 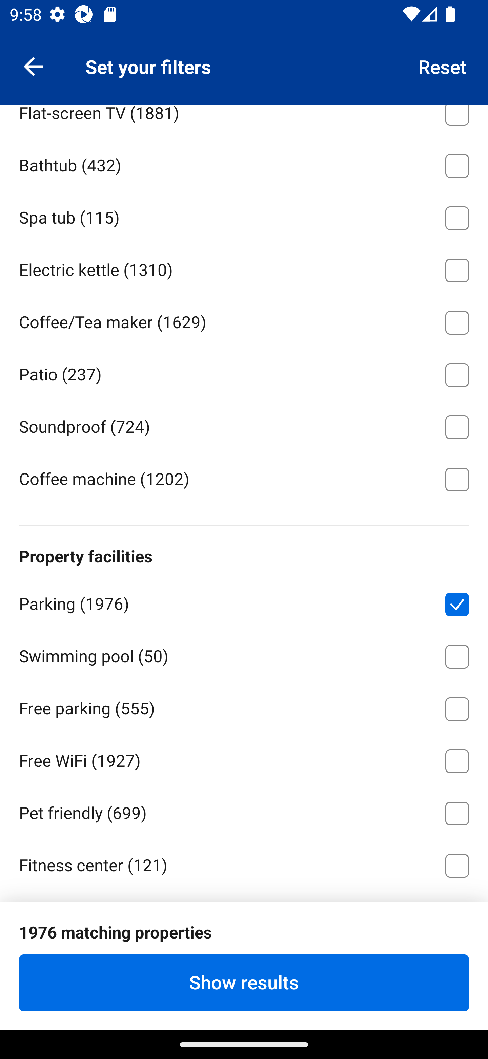 What do you see at coordinates (244, 968) in the screenshot?
I see `Spa ⁦(56)` at bounding box center [244, 968].